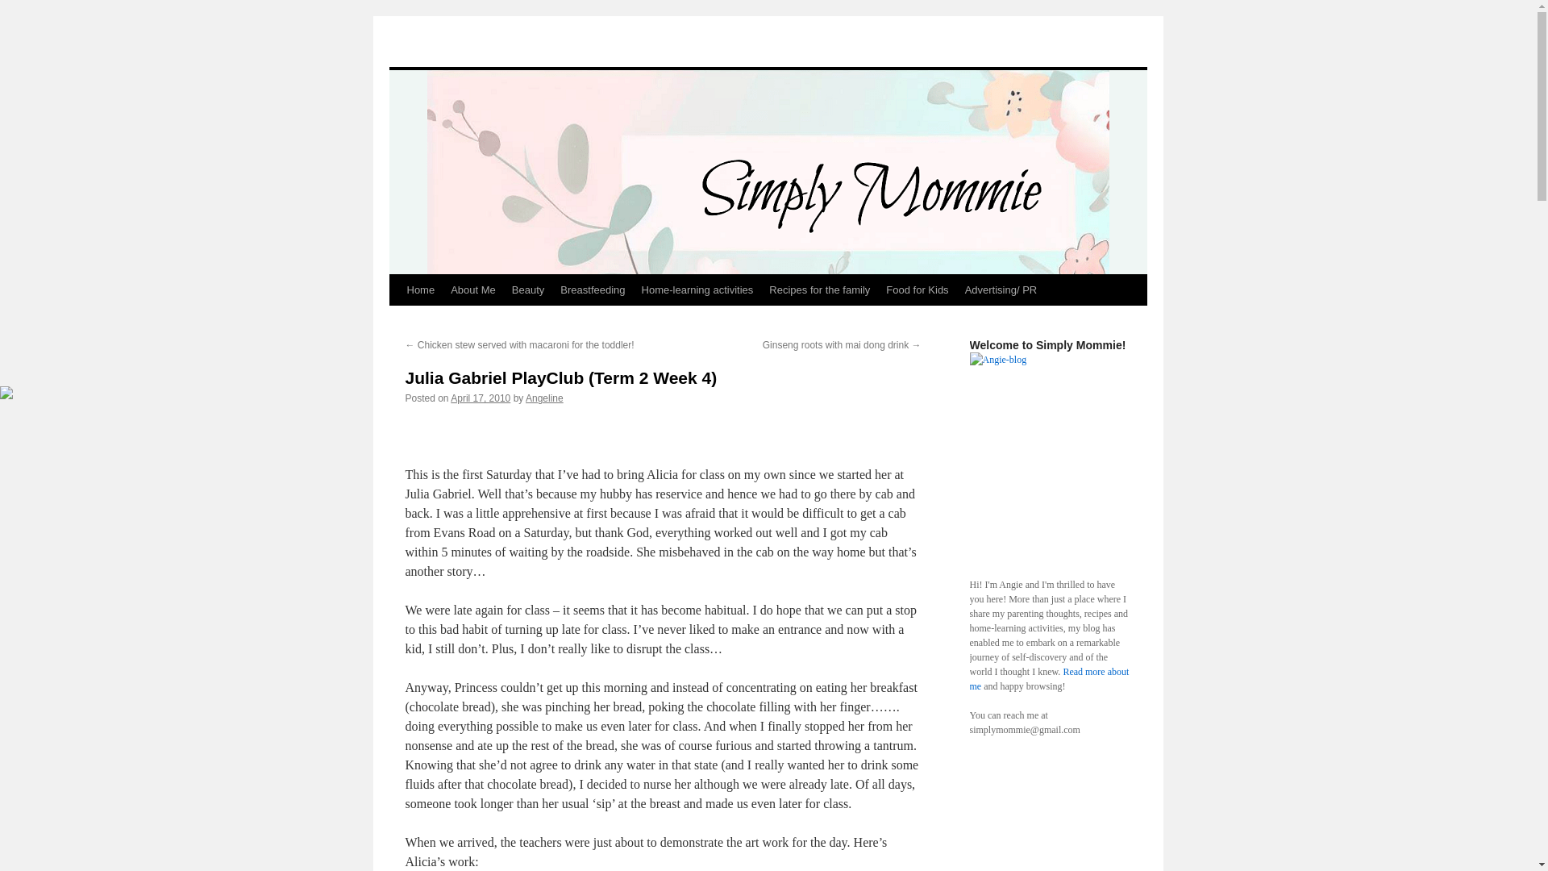 Image resolution: width=1548 pixels, height=871 pixels. Describe the element at coordinates (481, 398) in the screenshot. I see `April 17, 2010` at that location.